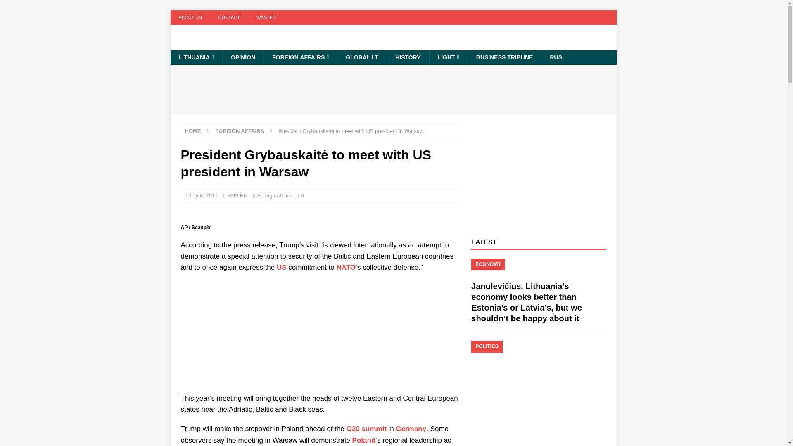 Image resolution: width=793 pixels, height=446 pixels. What do you see at coordinates (266, 17) in the screenshot?
I see `WANTED` at bounding box center [266, 17].